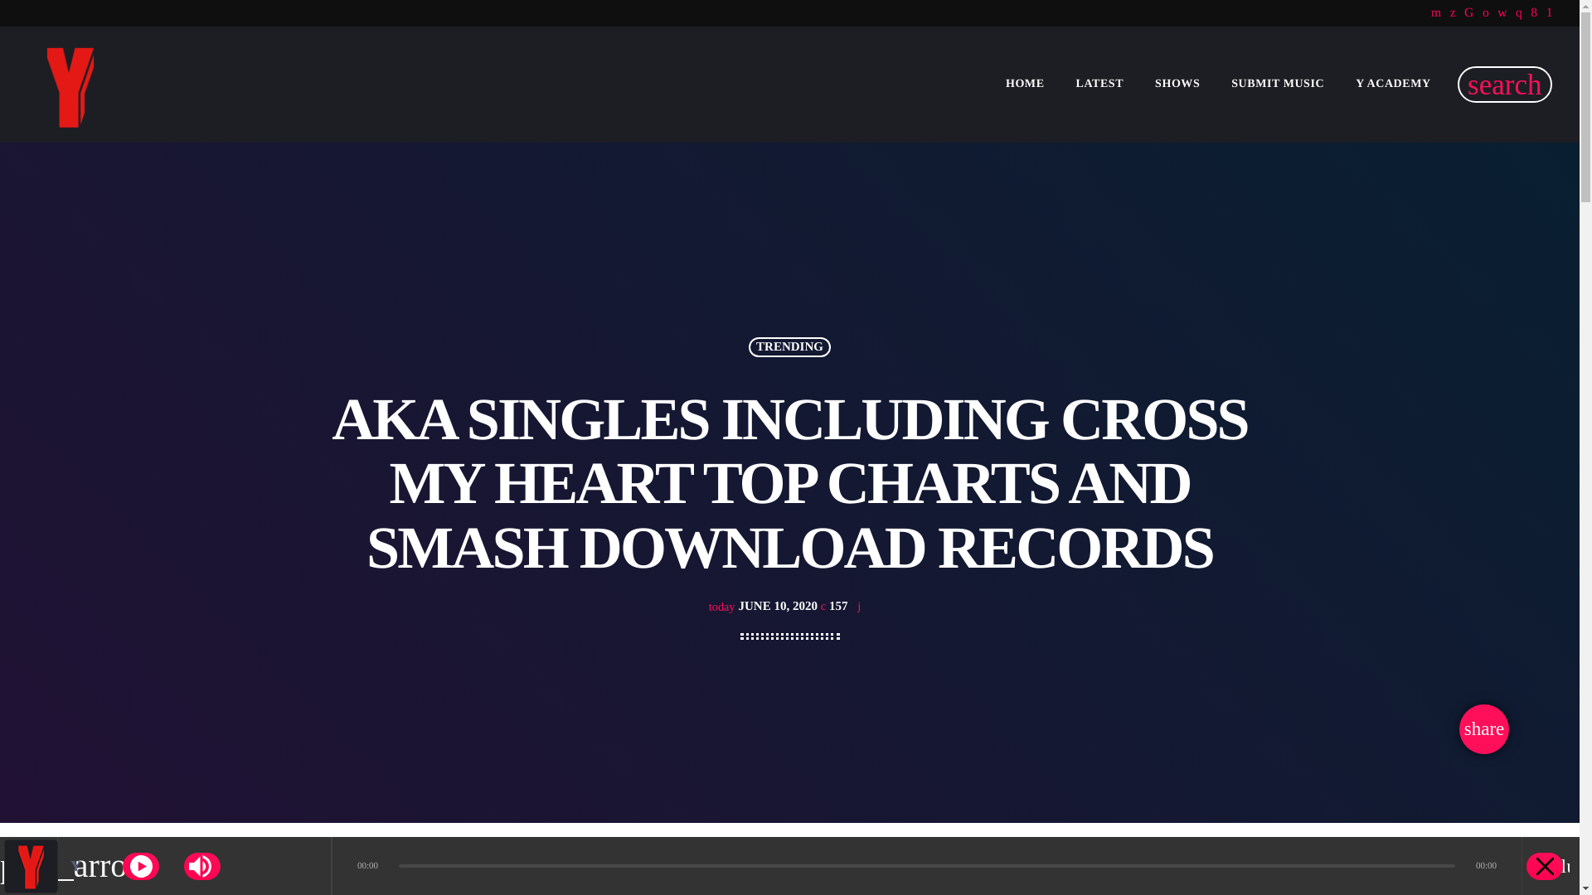 Image resolution: width=1592 pixels, height=895 pixels. What do you see at coordinates (1099, 85) in the screenshot?
I see `LATEST` at bounding box center [1099, 85].